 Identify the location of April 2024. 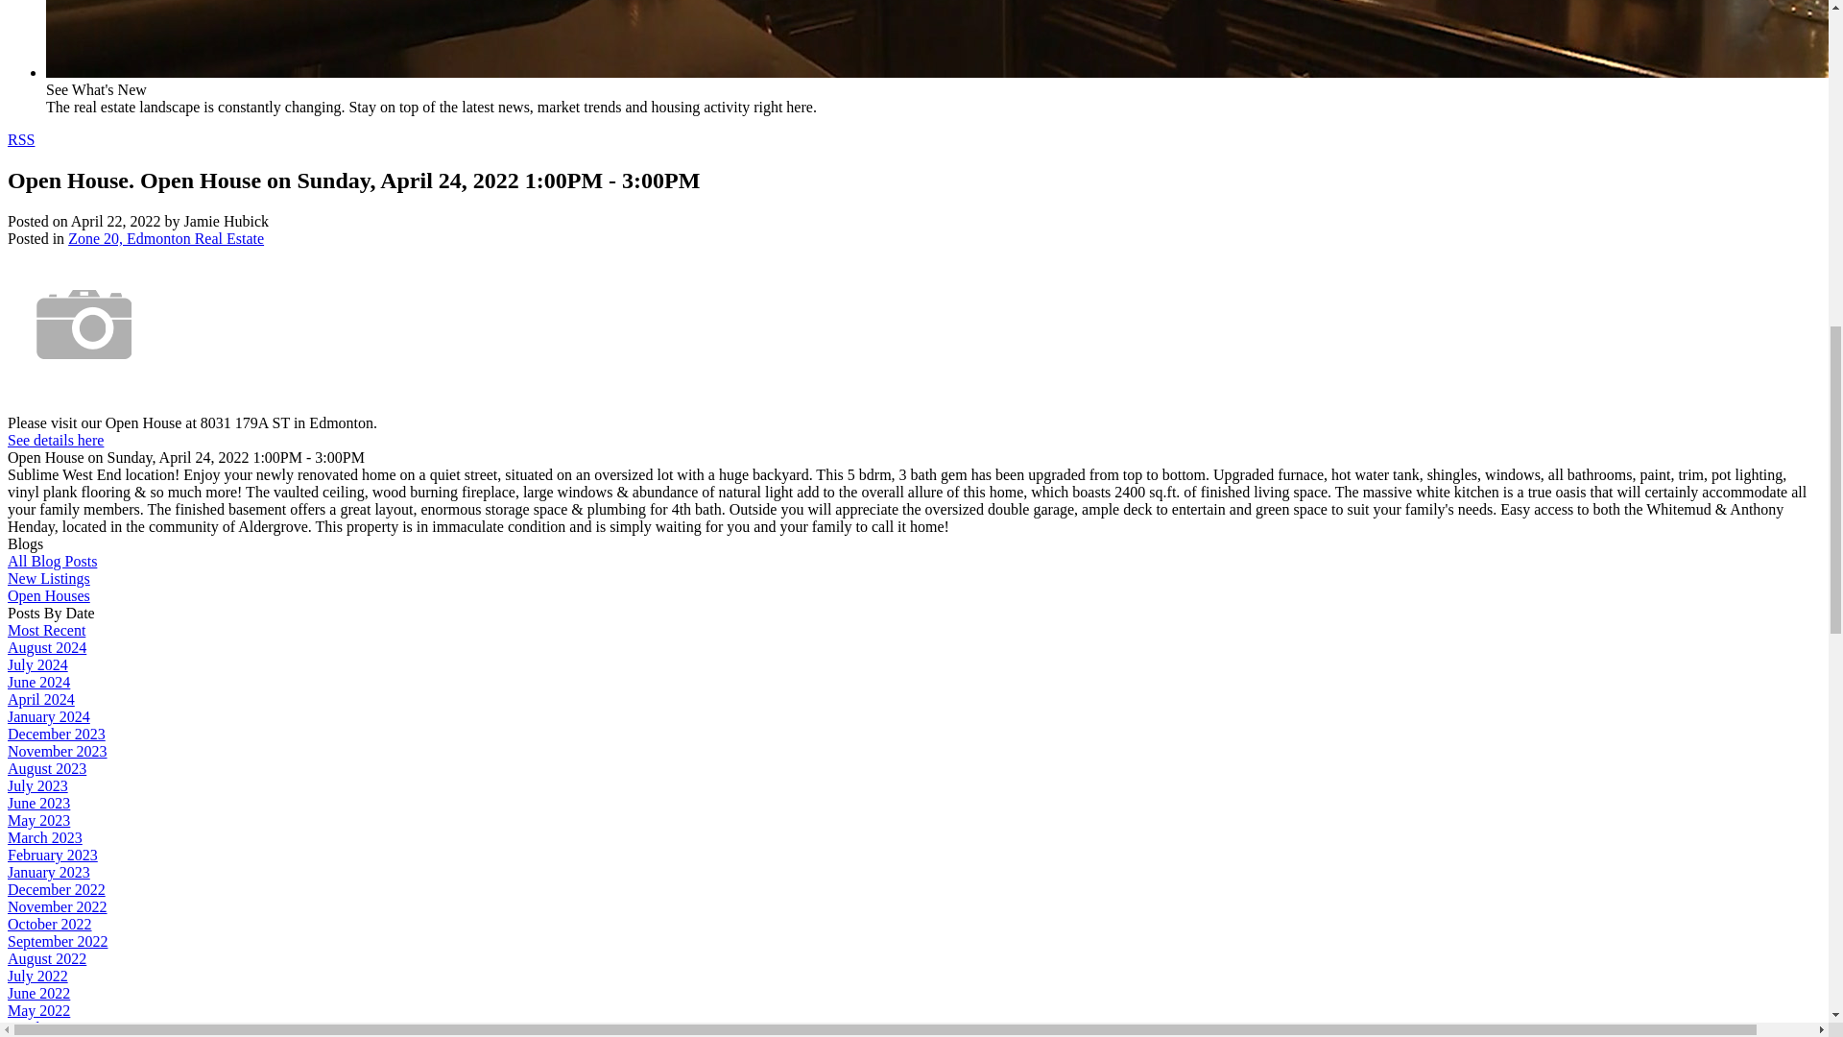
(40, 699).